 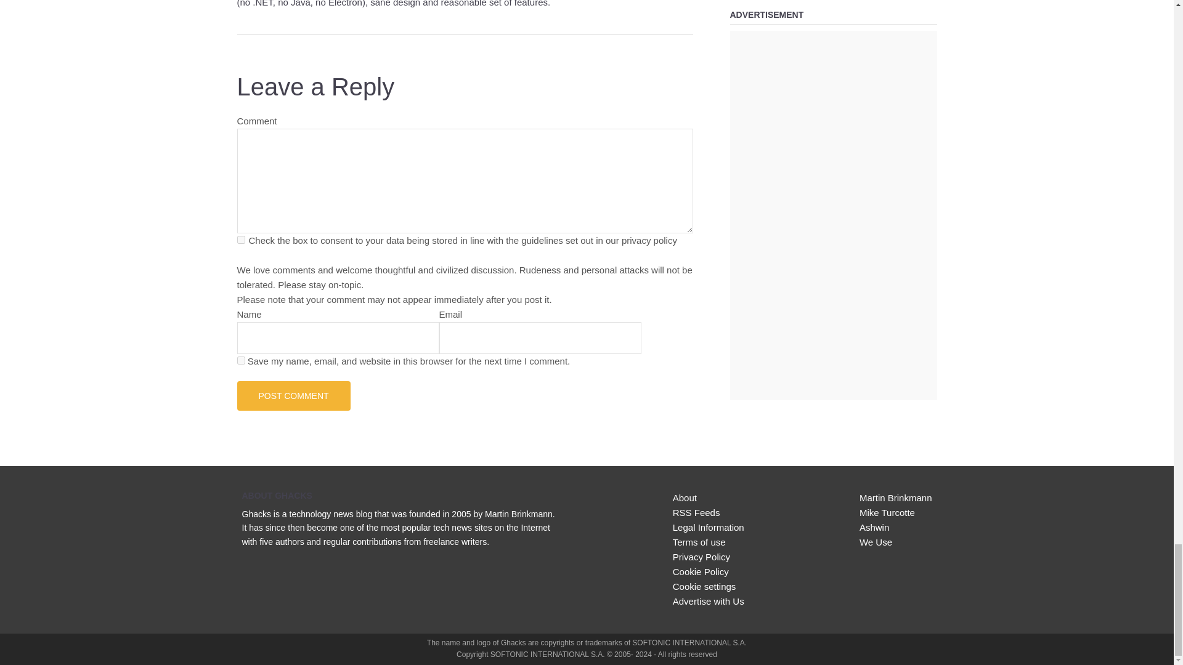 I want to click on privacy-key, so click(x=240, y=240).